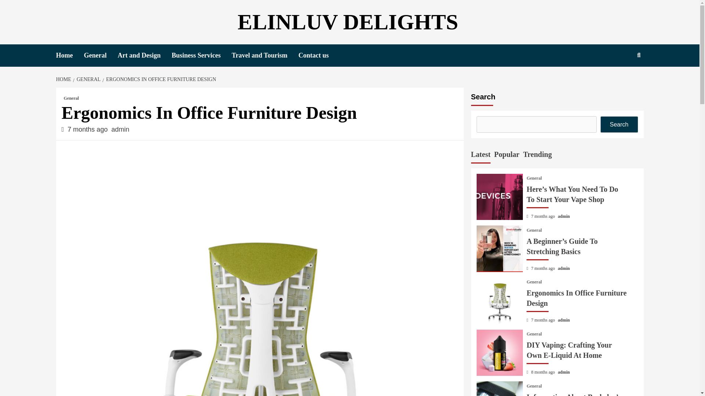 This screenshot has height=396, width=705. Describe the element at coordinates (87, 79) in the screenshot. I see `GENERAL` at that location.